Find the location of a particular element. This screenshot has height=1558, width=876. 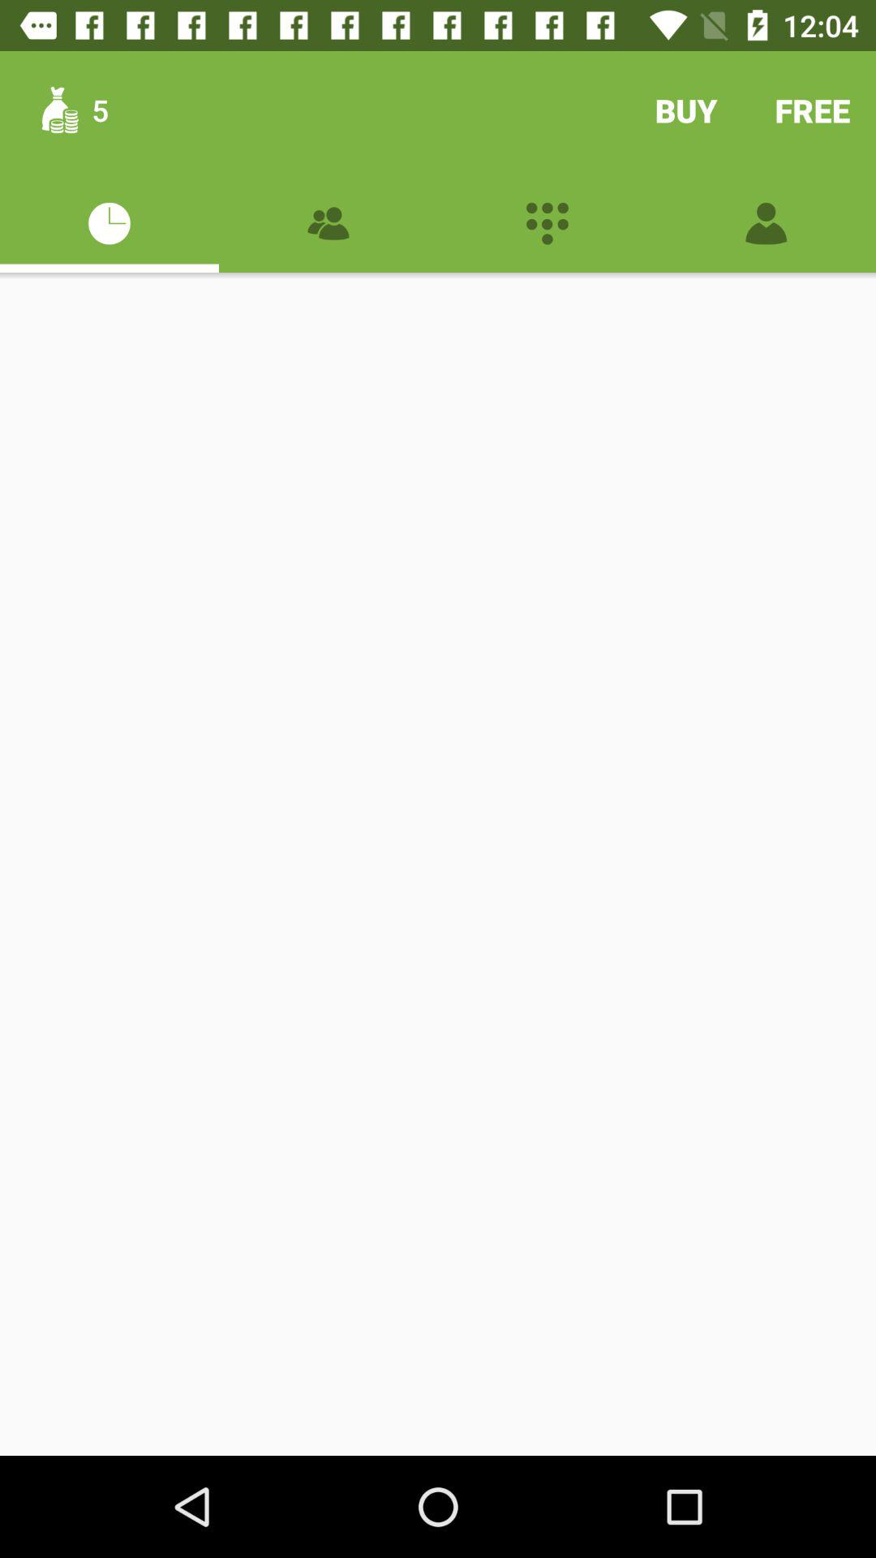

select the icon to the right of the buy item is located at coordinates (813, 110).